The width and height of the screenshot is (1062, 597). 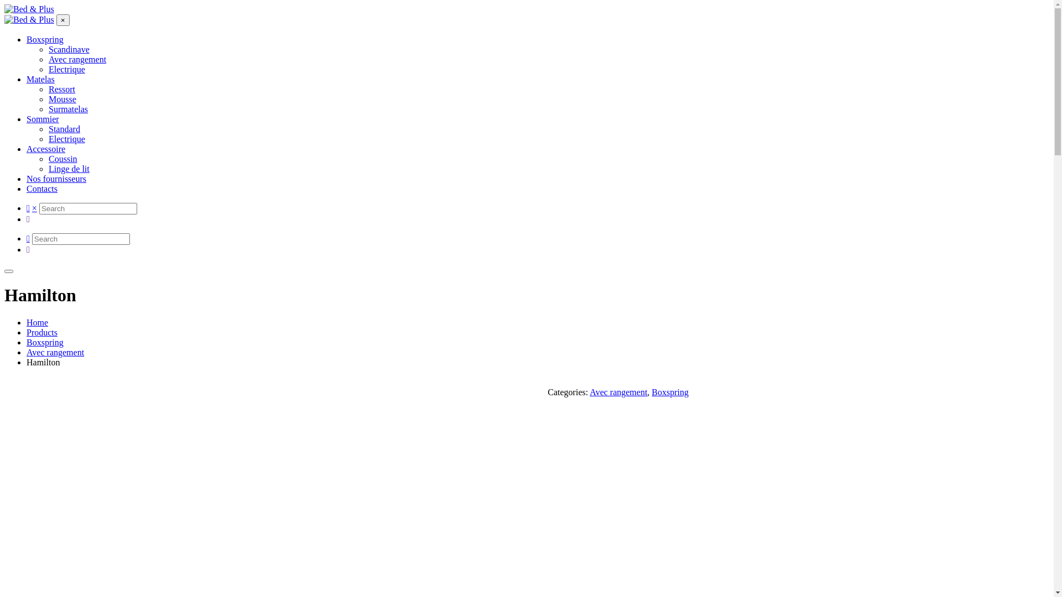 What do you see at coordinates (63, 99) in the screenshot?
I see `Mousse` at bounding box center [63, 99].